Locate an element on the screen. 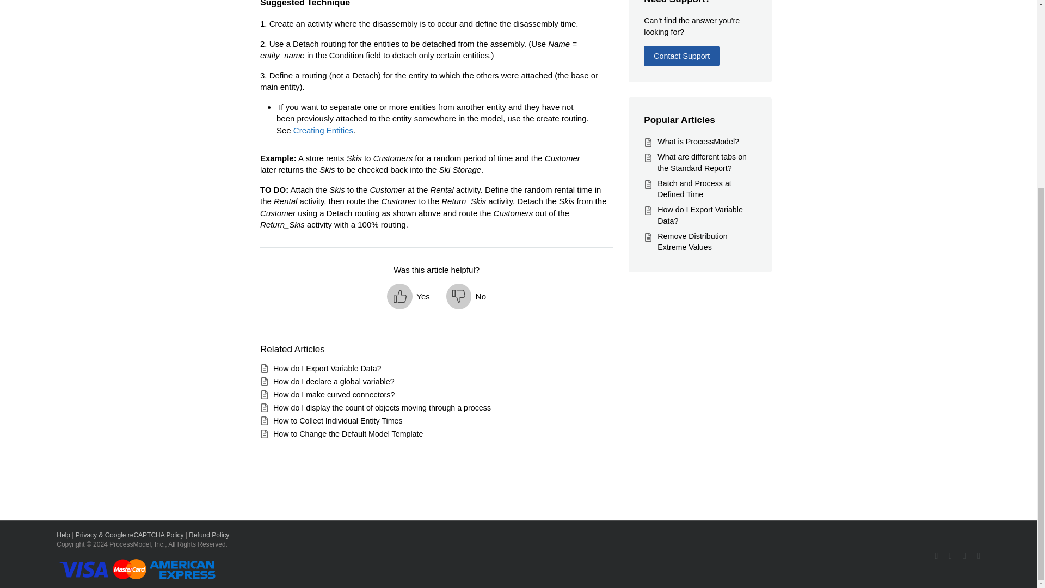 This screenshot has width=1045, height=588. How to Change the Default Model Template is located at coordinates (348, 433).